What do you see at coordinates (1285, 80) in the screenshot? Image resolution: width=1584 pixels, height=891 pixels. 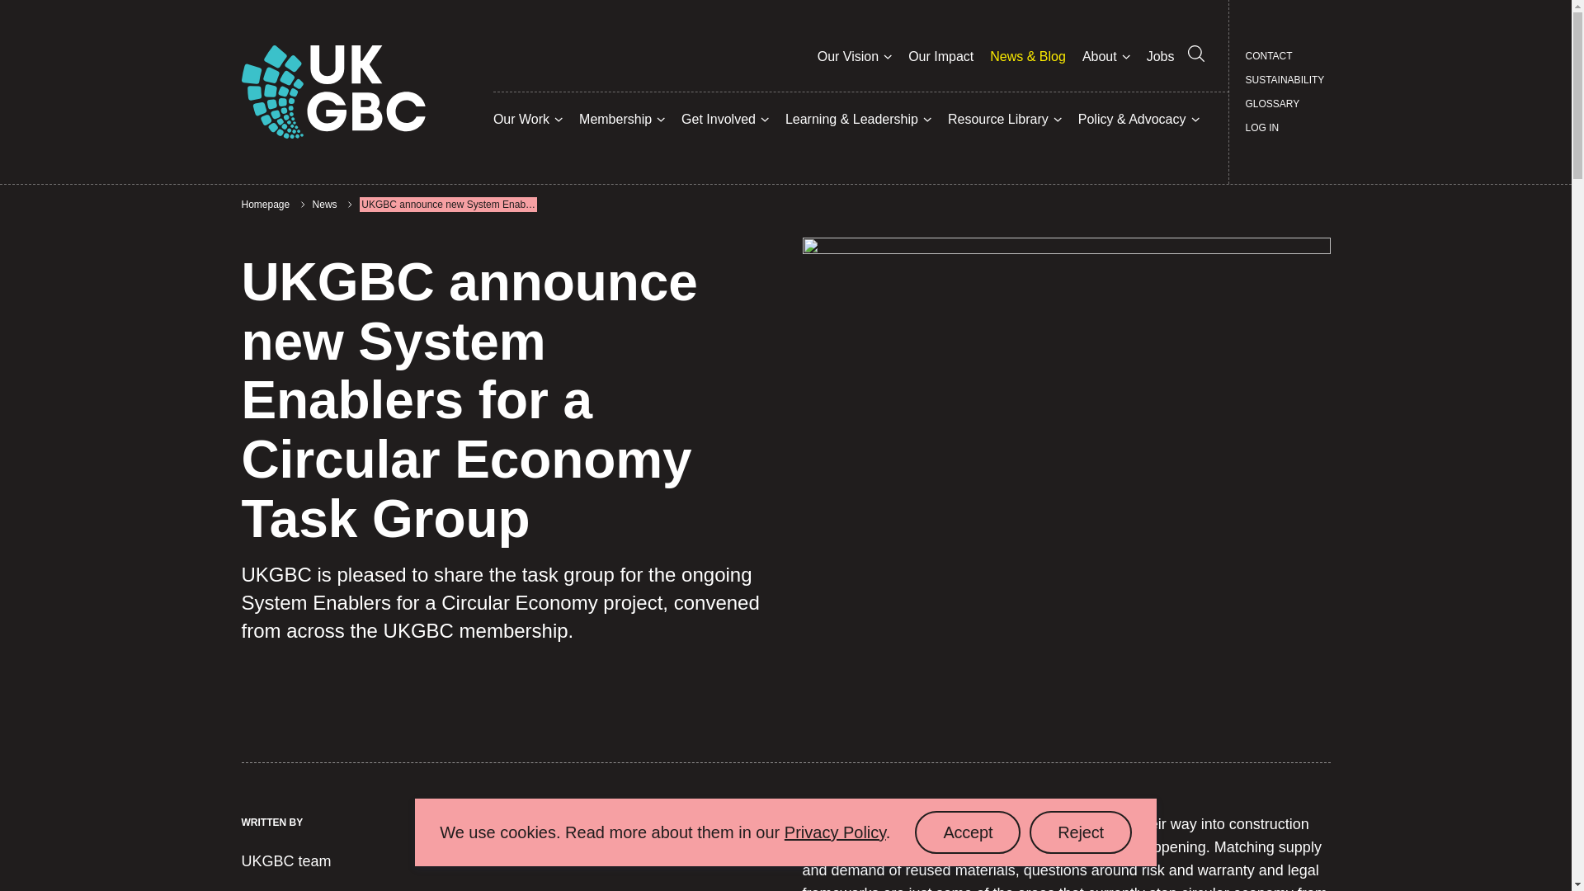 I see `SUSTAINABILITY` at bounding box center [1285, 80].